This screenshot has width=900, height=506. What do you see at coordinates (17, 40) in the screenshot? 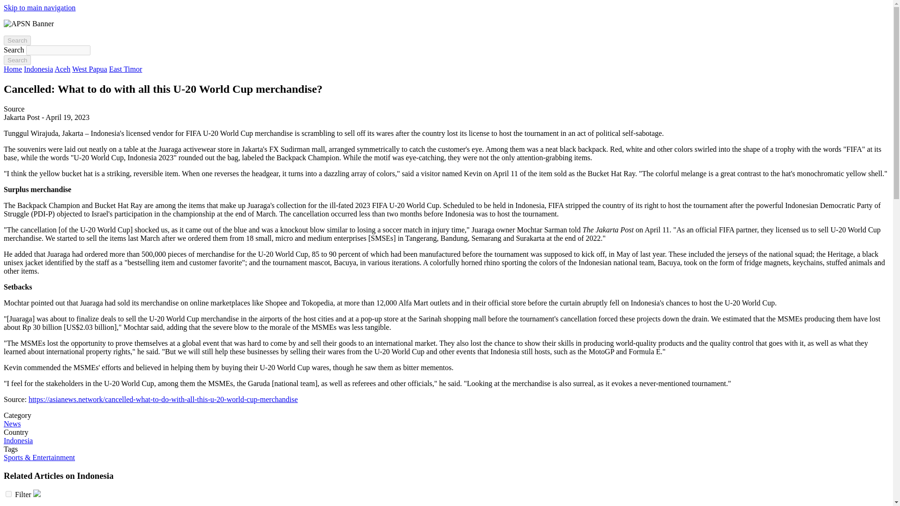
I see `Search this site` at bounding box center [17, 40].